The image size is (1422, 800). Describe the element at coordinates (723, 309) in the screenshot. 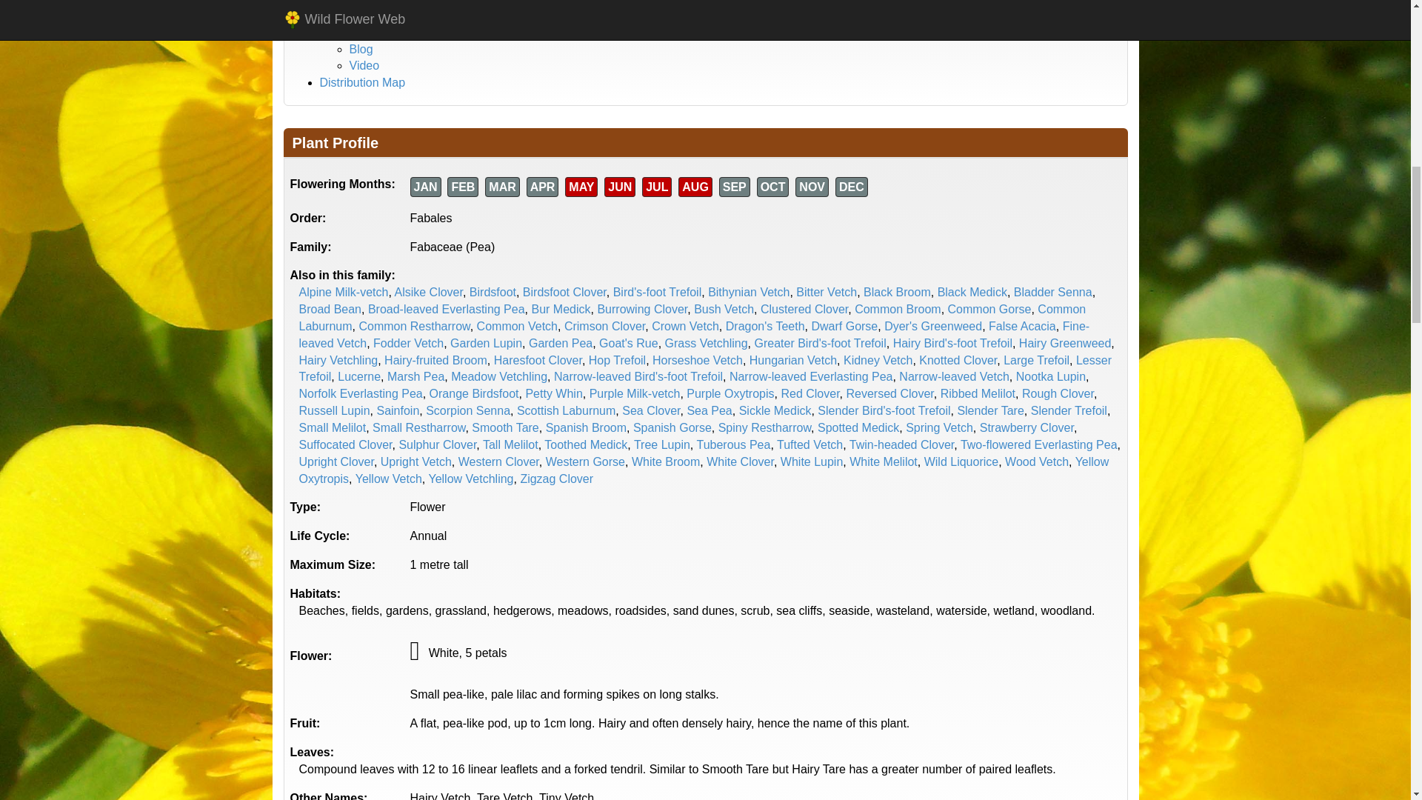

I see `Bush Vetch` at that location.